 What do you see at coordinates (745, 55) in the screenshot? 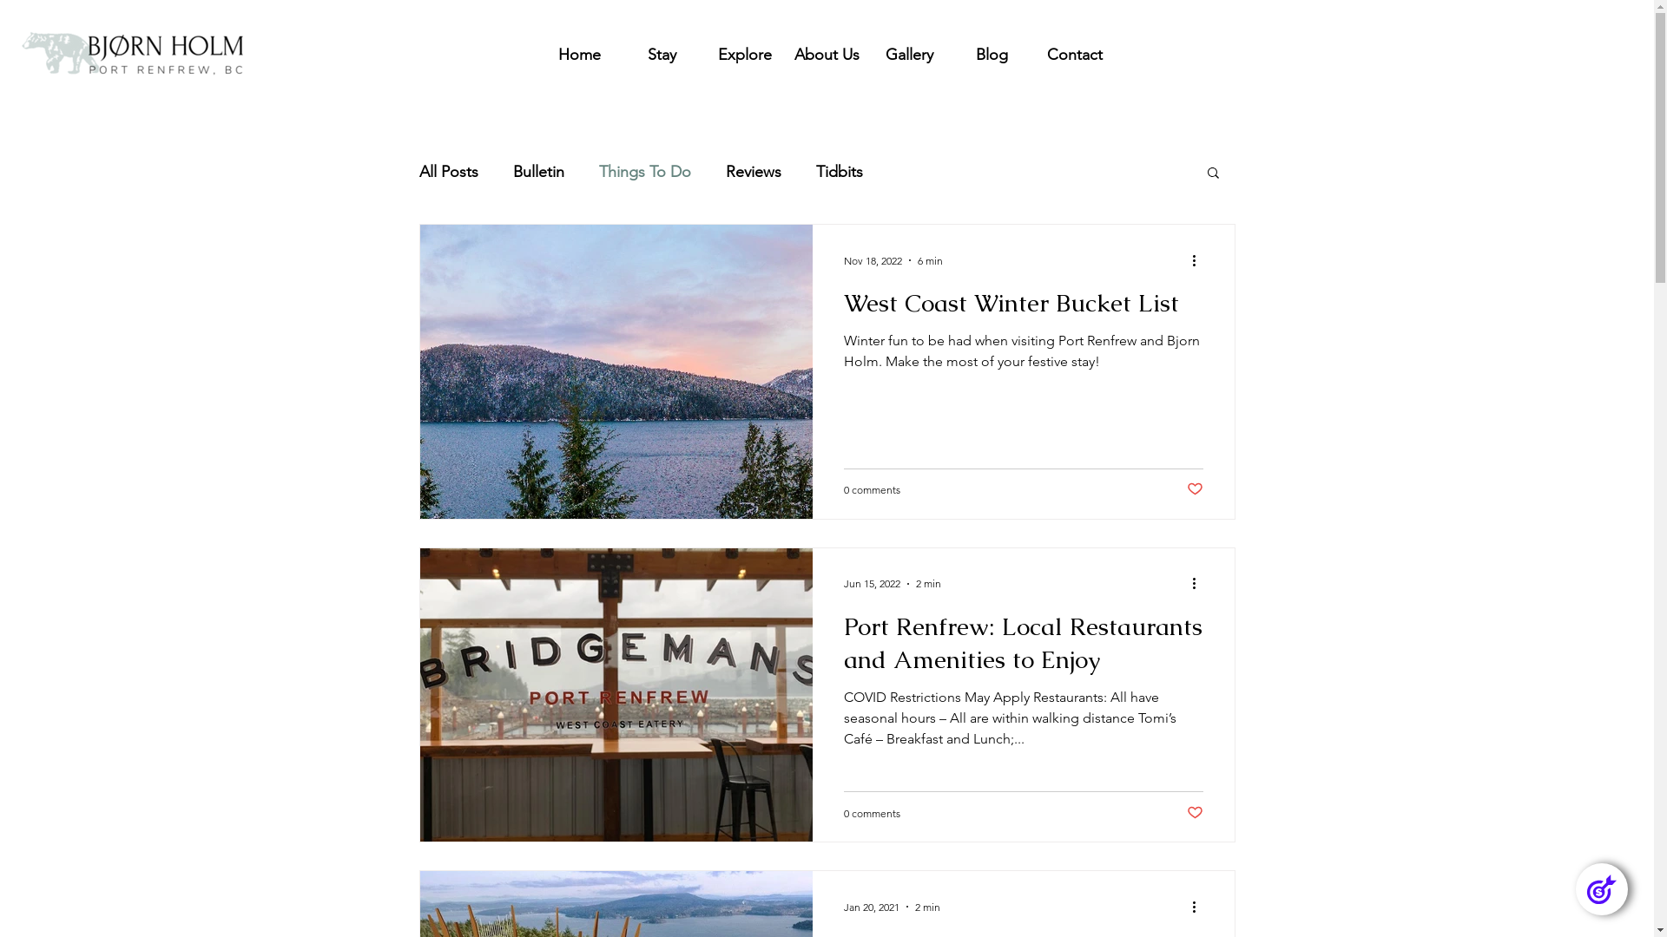
I see `Explore` at bounding box center [745, 55].